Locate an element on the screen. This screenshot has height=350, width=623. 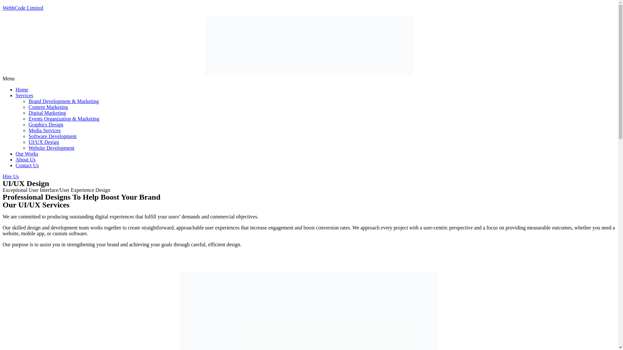
Media Services is located at coordinates (44, 130).